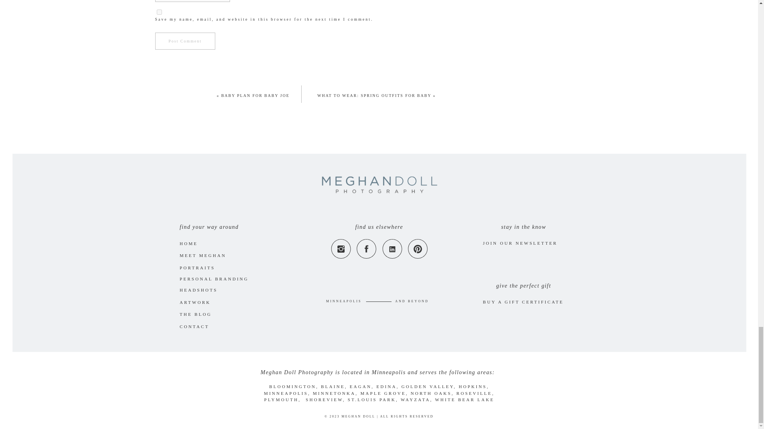 The image size is (764, 429). What do you see at coordinates (203, 301) in the screenshot?
I see `ARTWORK` at bounding box center [203, 301].